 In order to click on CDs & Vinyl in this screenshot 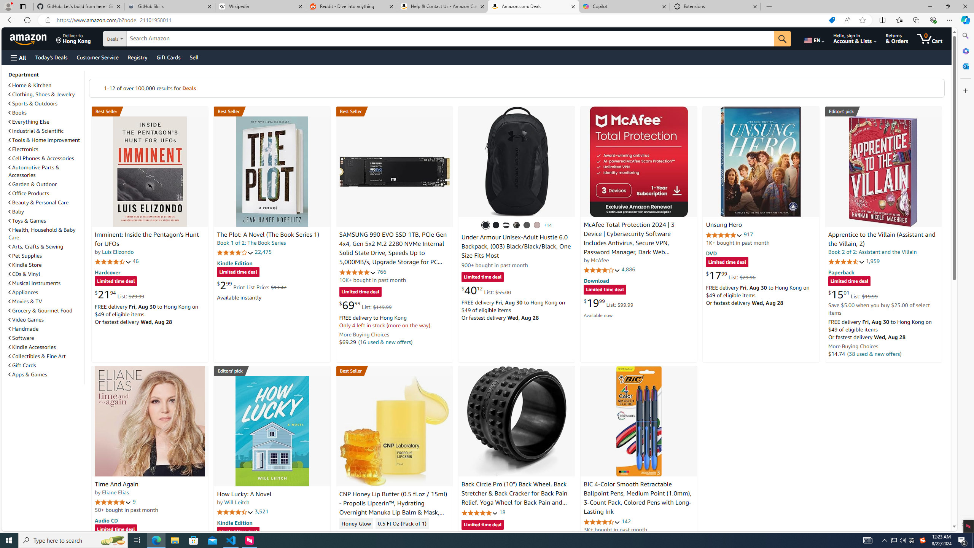, I will do `click(24, 274)`.